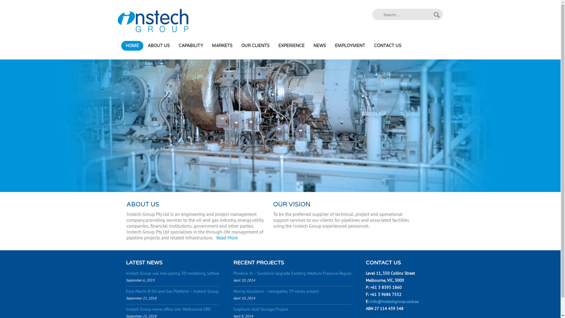 The height and width of the screenshot is (318, 565). Describe the element at coordinates (291, 46) in the screenshot. I see `EXPERIENCE` at that location.